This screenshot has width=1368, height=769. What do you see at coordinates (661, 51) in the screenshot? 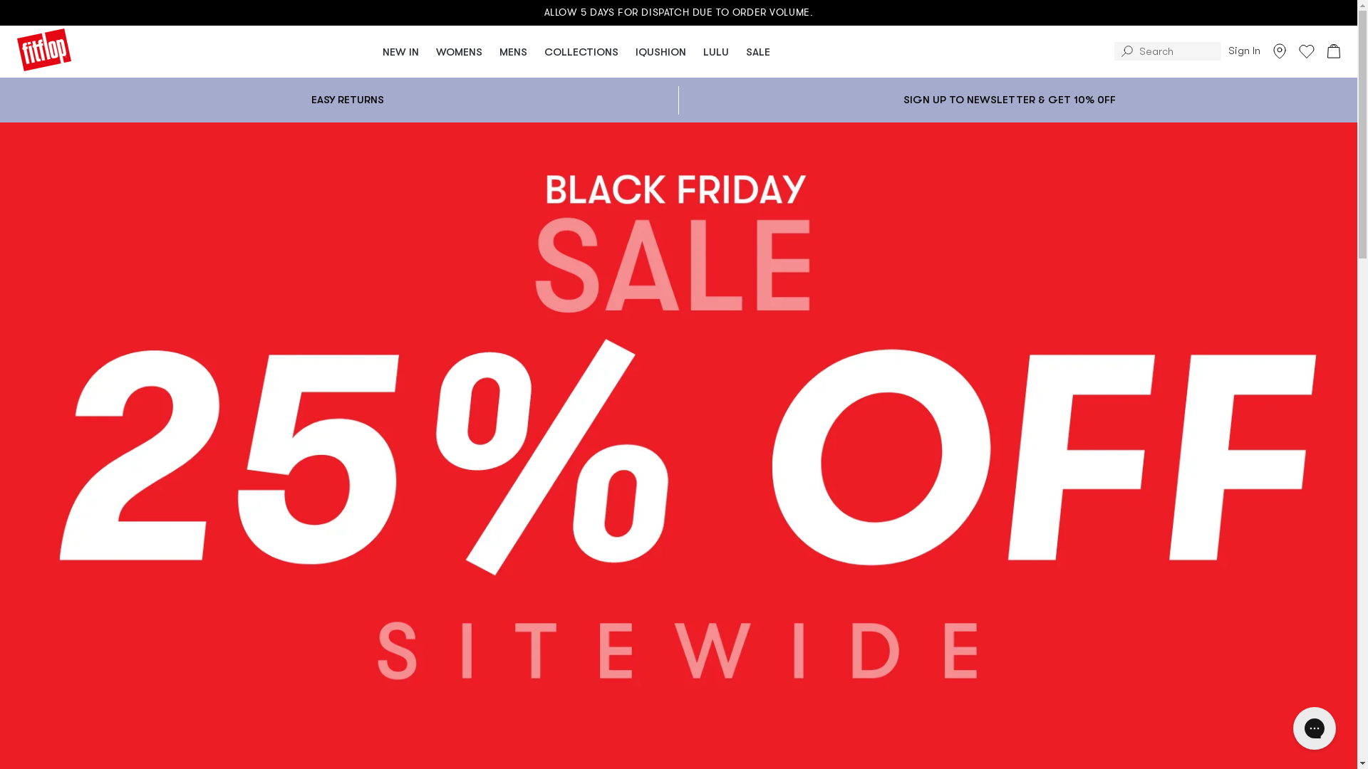
I see `IQUSHION` at bounding box center [661, 51].